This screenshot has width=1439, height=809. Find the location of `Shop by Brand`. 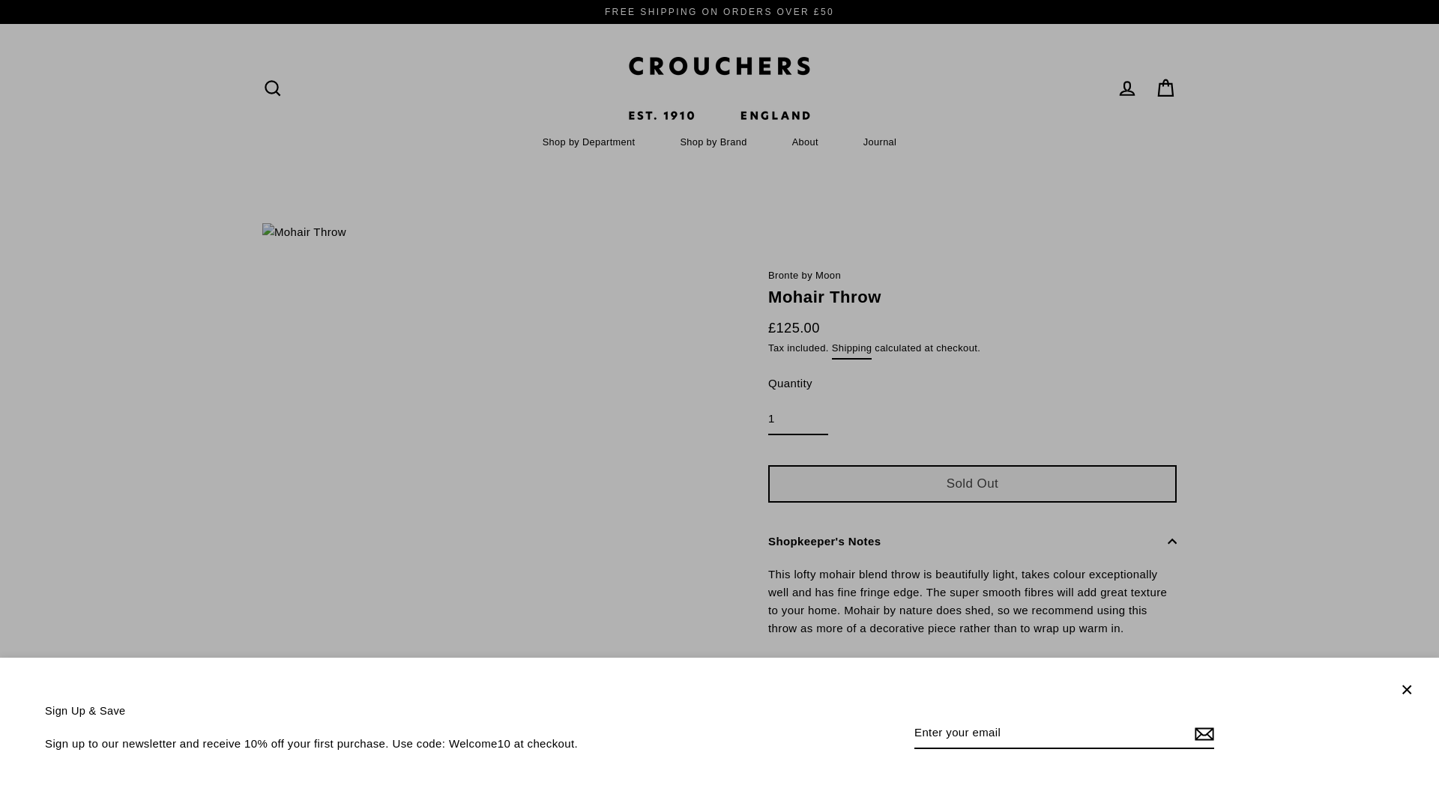

Shop by Brand is located at coordinates (713, 142).